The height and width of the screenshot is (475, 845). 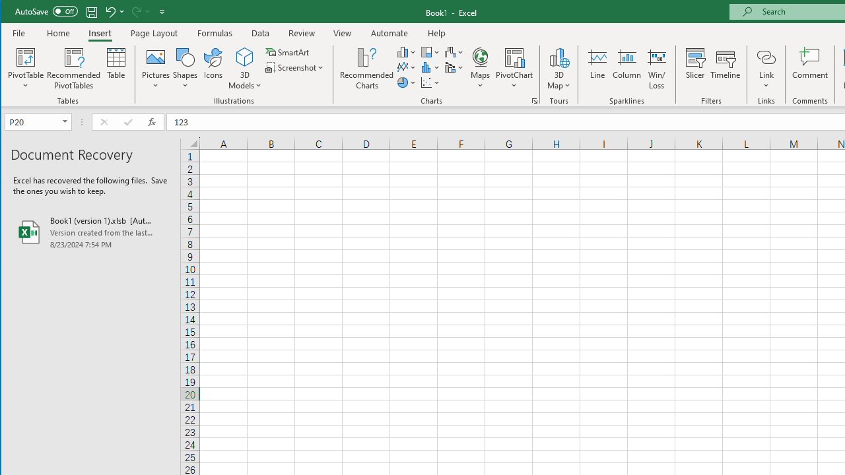 I want to click on Insert Line or Area Chart, so click(x=407, y=67).